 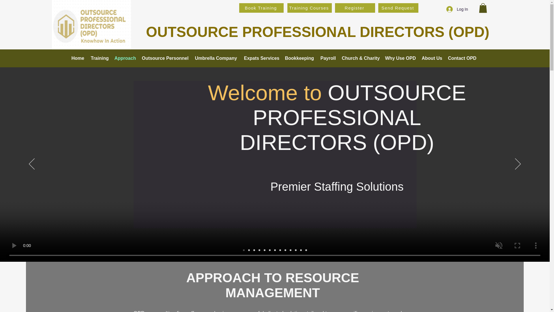 What do you see at coordinates (310, 8) in the screenshot?
I see `Training Courses` at bounding box center [310, 8].